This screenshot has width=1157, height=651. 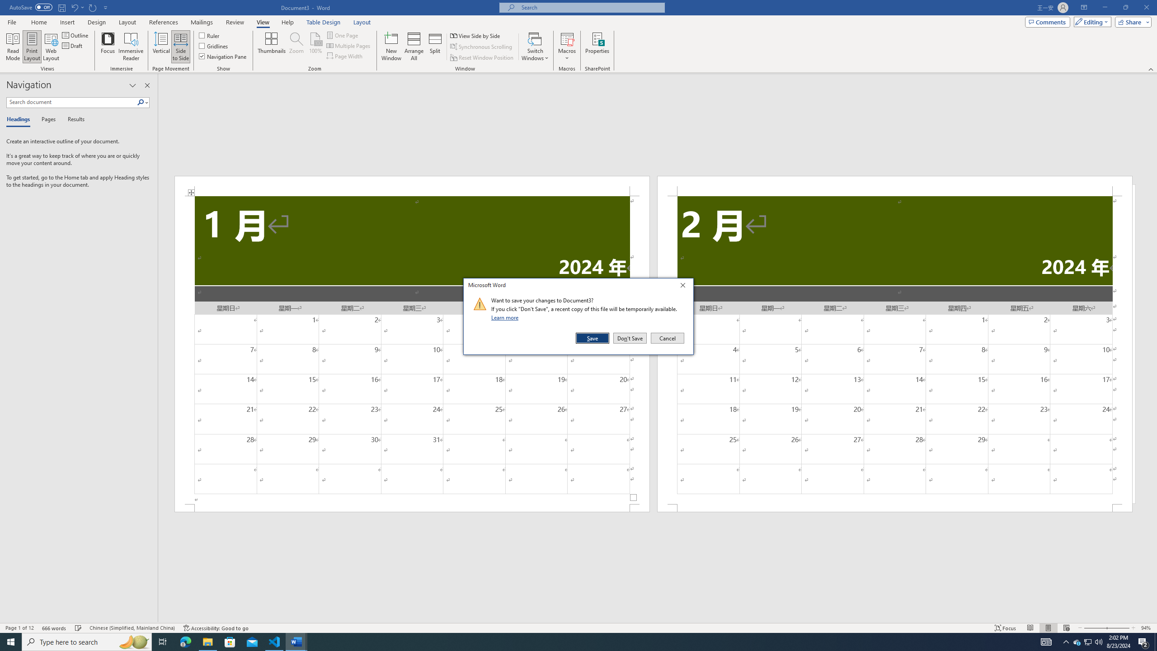 I want to click on Properties, so click(x=597, y=47).